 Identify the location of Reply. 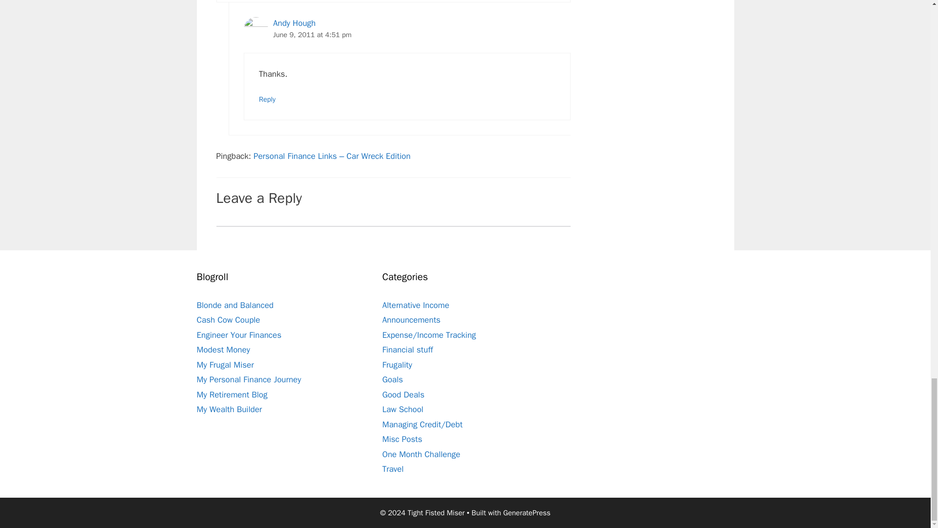
(267, 99).